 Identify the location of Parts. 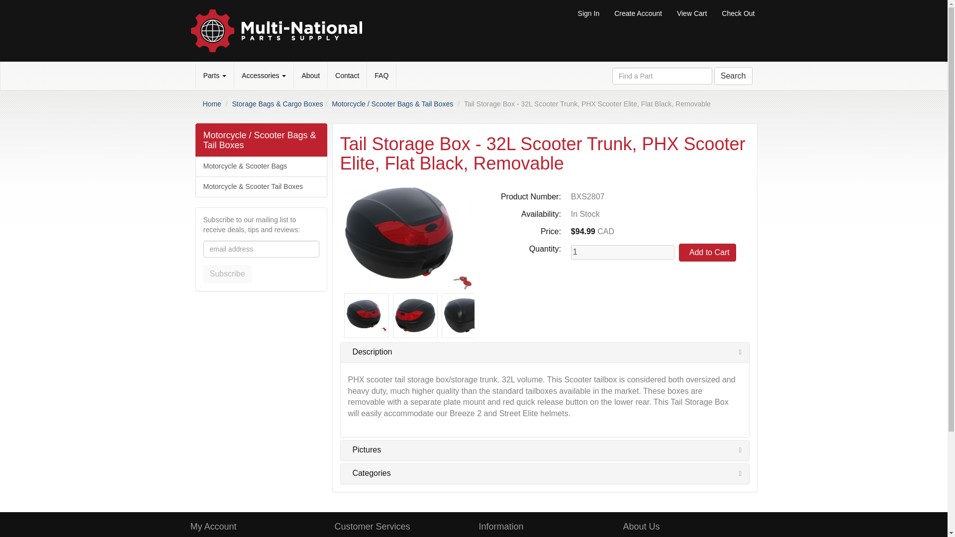
(215, 76).